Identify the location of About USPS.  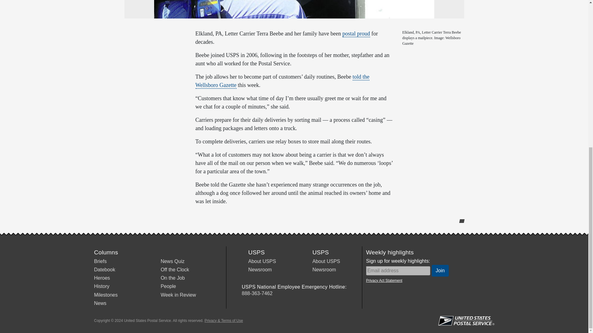
(262, 261).